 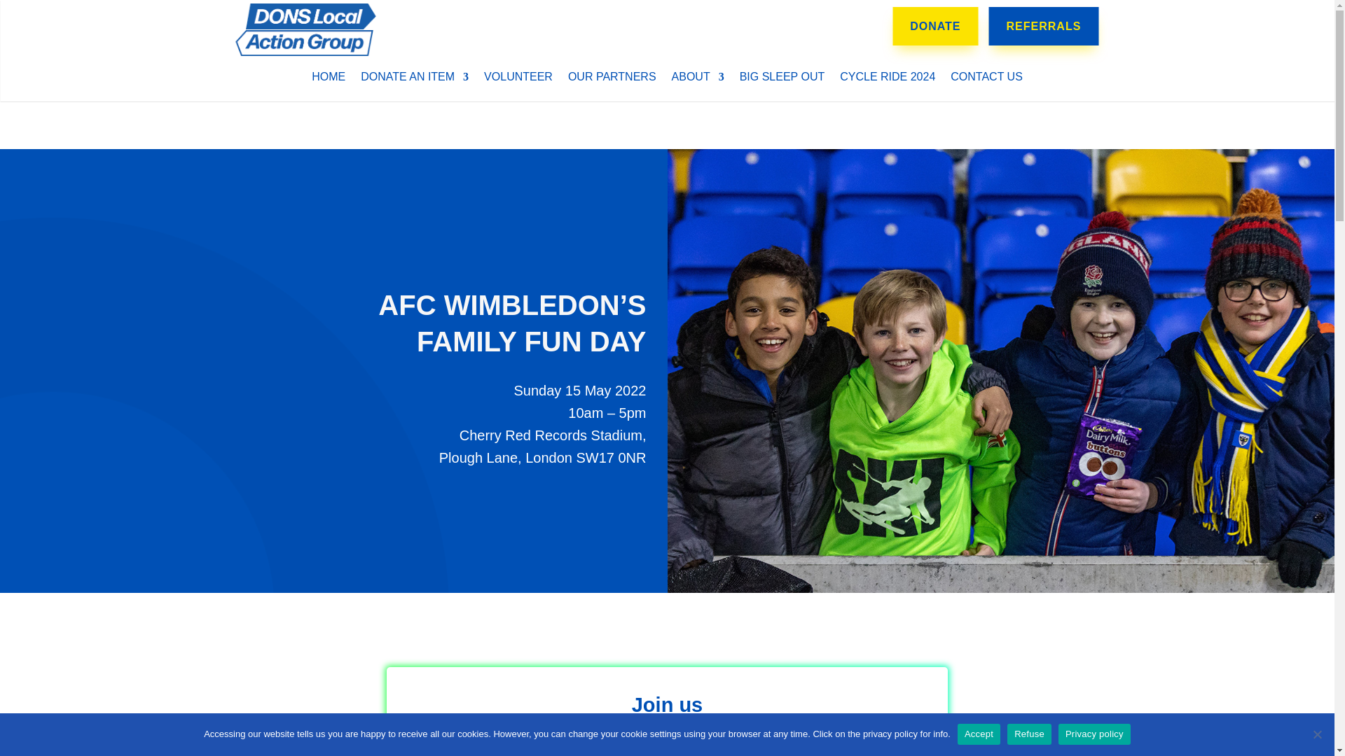 What do you see at coordinates (782, 80) in the screenshot?
I see `BIG SLEEP OUT` at bounding box center [782, 80].